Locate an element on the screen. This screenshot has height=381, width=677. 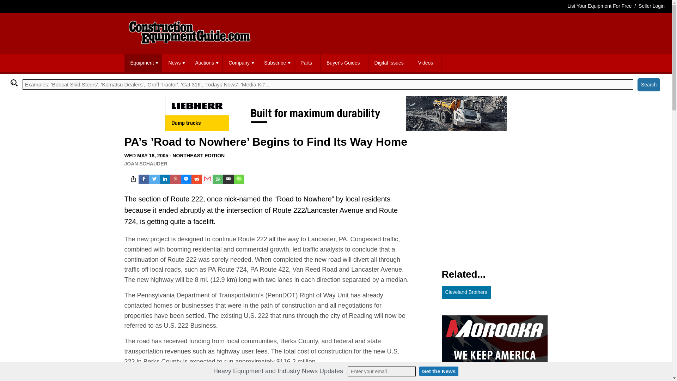
Seller Login is located at coordinates (652, 6).